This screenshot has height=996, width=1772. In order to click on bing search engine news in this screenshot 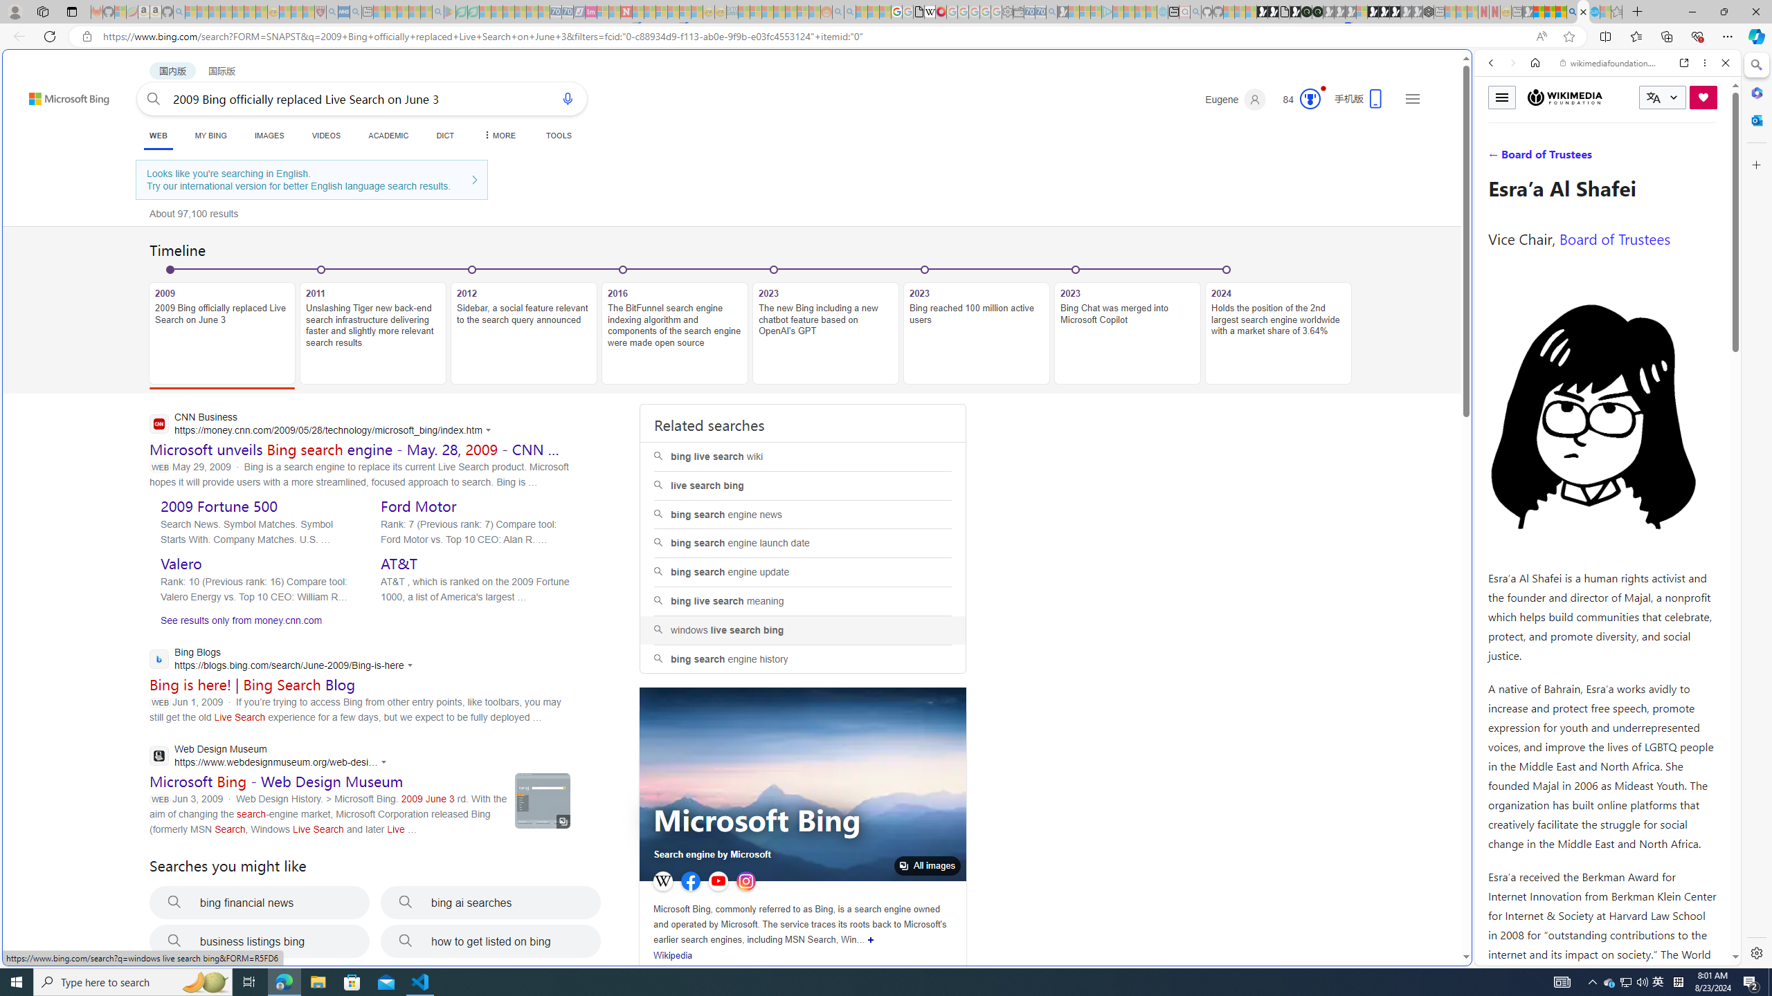, I will do `click(803, 514)`.